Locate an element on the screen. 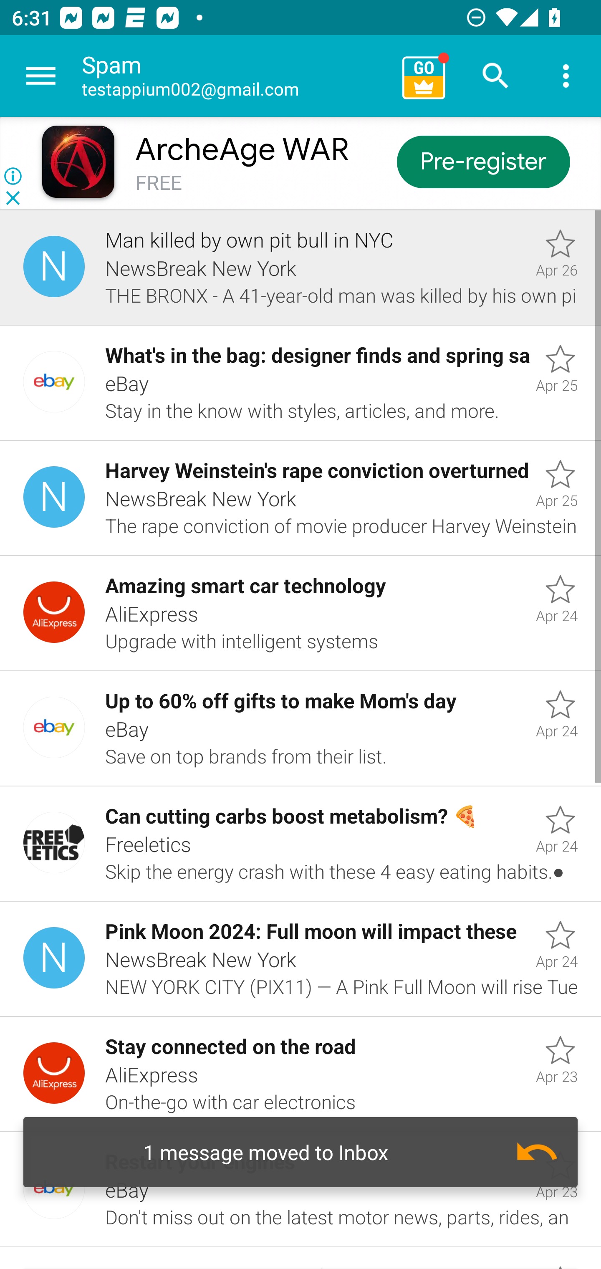  FREE is located at coordinates (159, 183).